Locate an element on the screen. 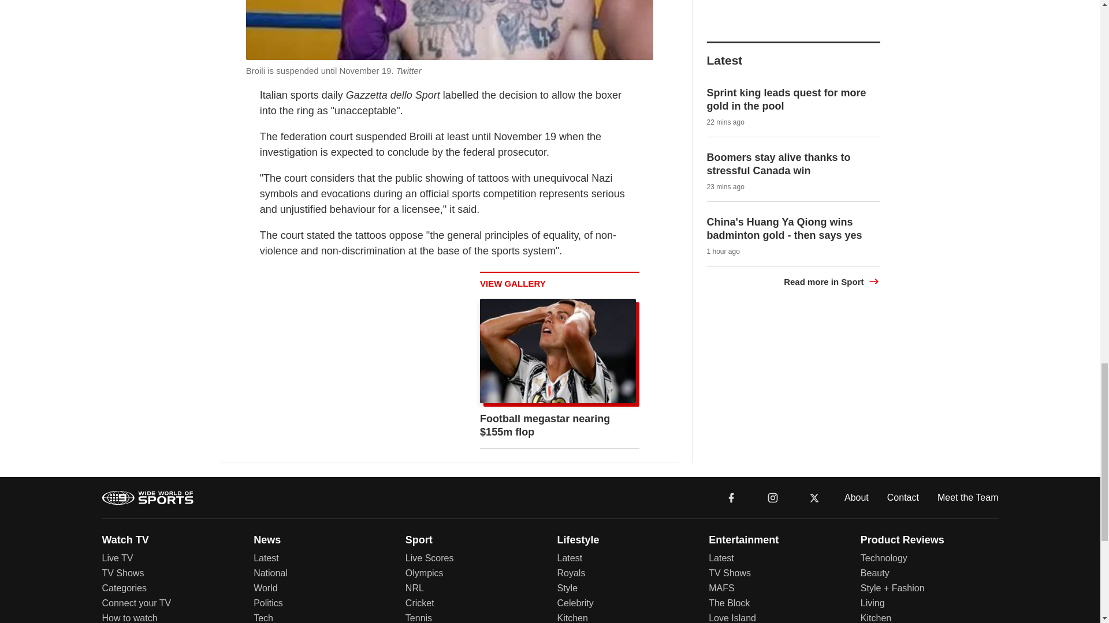  Meet the Team is located at coordinates (968, 497).